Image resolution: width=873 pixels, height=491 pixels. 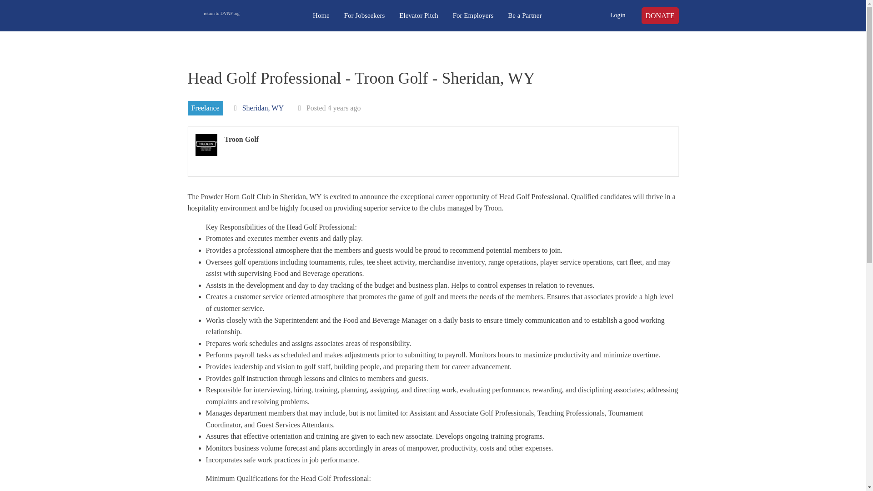 What do you see at coordinates (321, 15) in the screenshot?
I see `Home` at bounding box center [321, 15].